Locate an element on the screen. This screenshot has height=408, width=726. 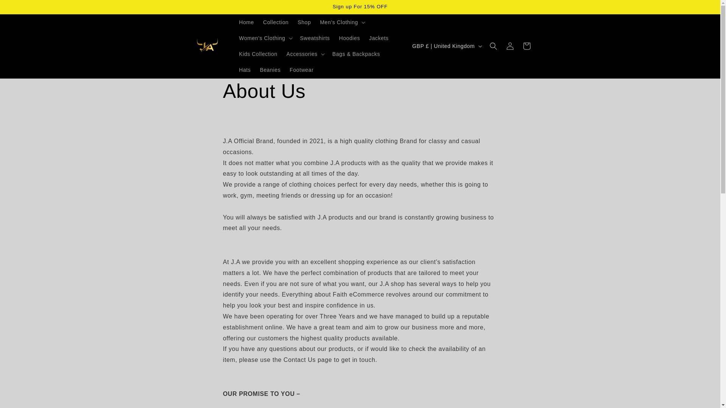
Skip to content is located at coordinates (23, 9).